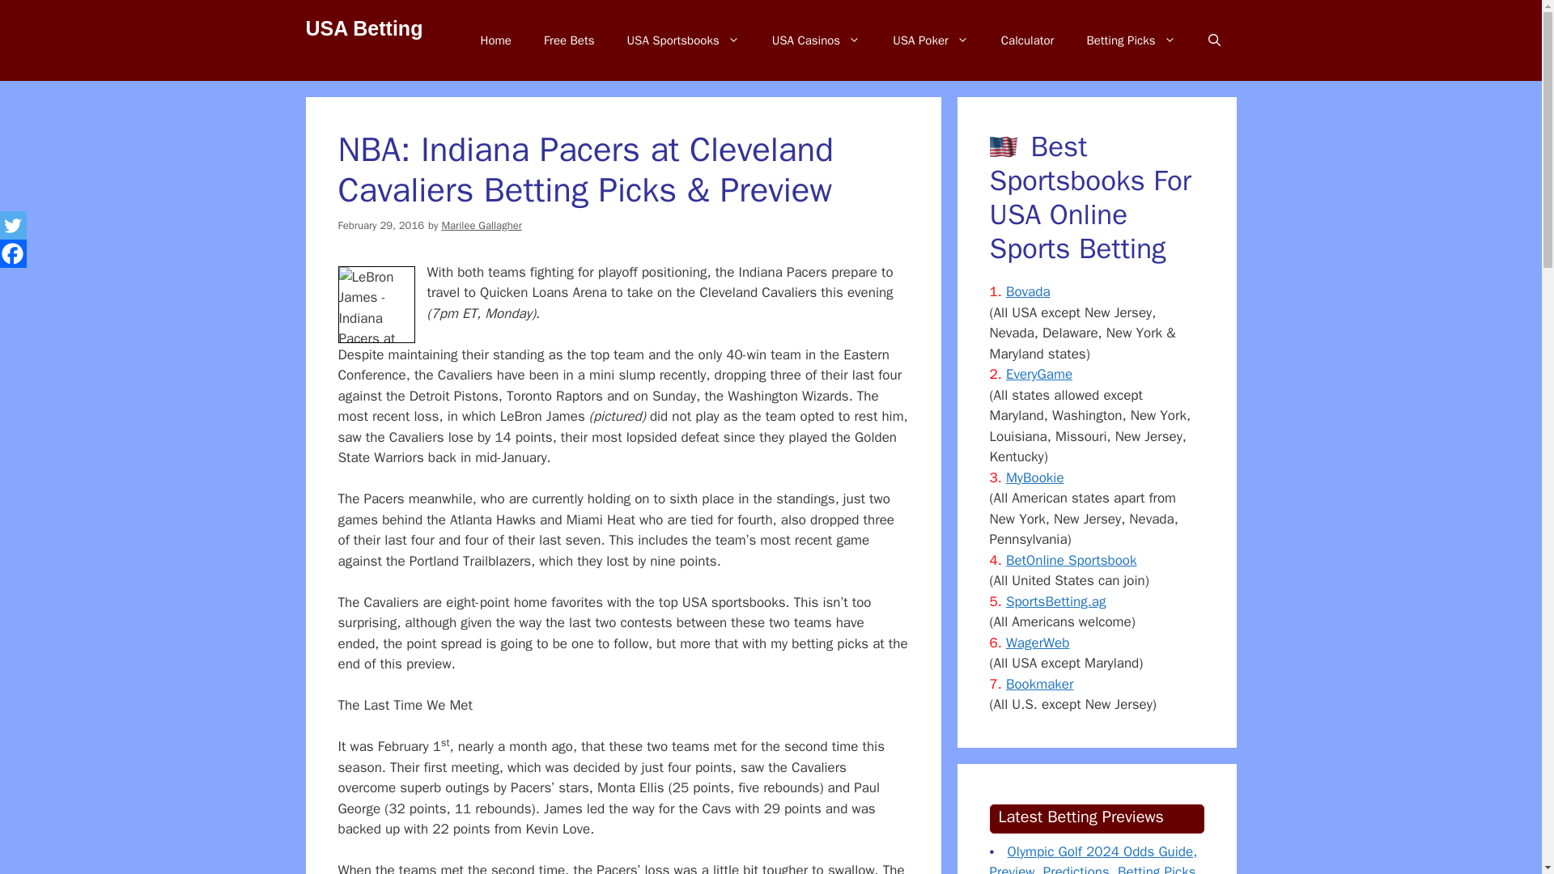 This screenshot has height=874, width=1554. I want to click on USA Poker, so click(931, 40).